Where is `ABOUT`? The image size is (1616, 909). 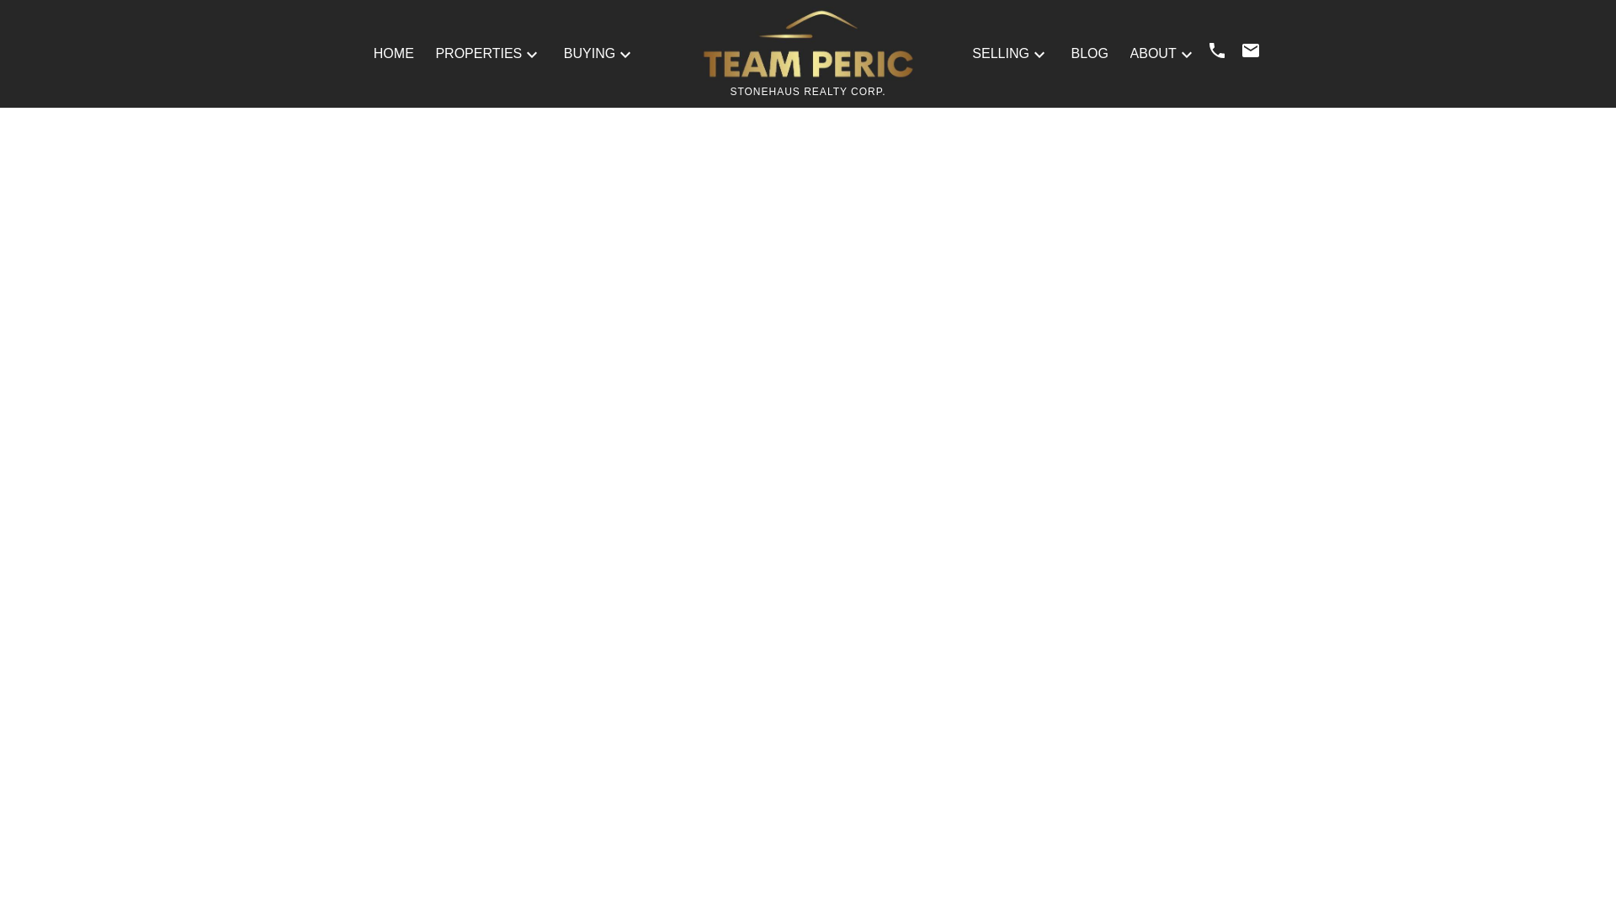
ABOUT is located at coordinates (1153, 53).